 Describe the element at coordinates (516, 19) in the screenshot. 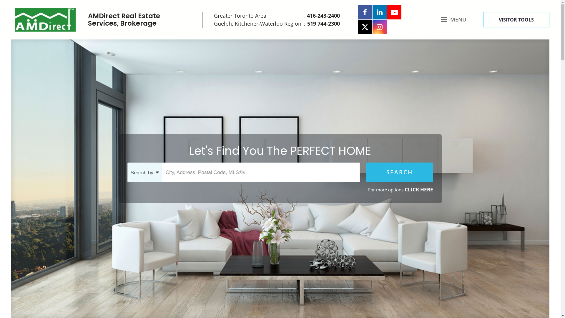

I see `VISITOR TOOLS` at that location.